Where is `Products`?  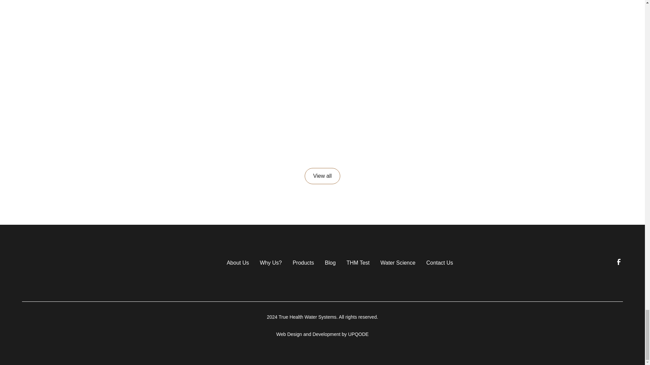 Products is located at coordinates (303, 262).